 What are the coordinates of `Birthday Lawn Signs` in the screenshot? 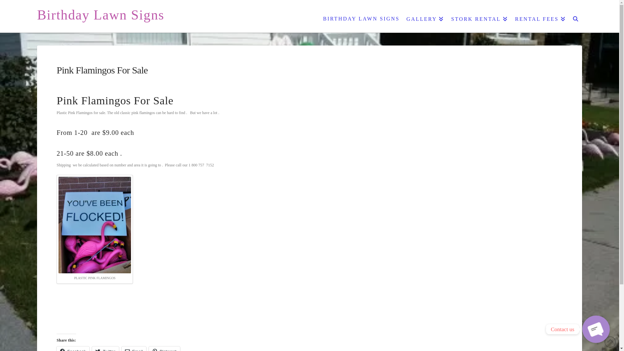 It's located at (100, 15).